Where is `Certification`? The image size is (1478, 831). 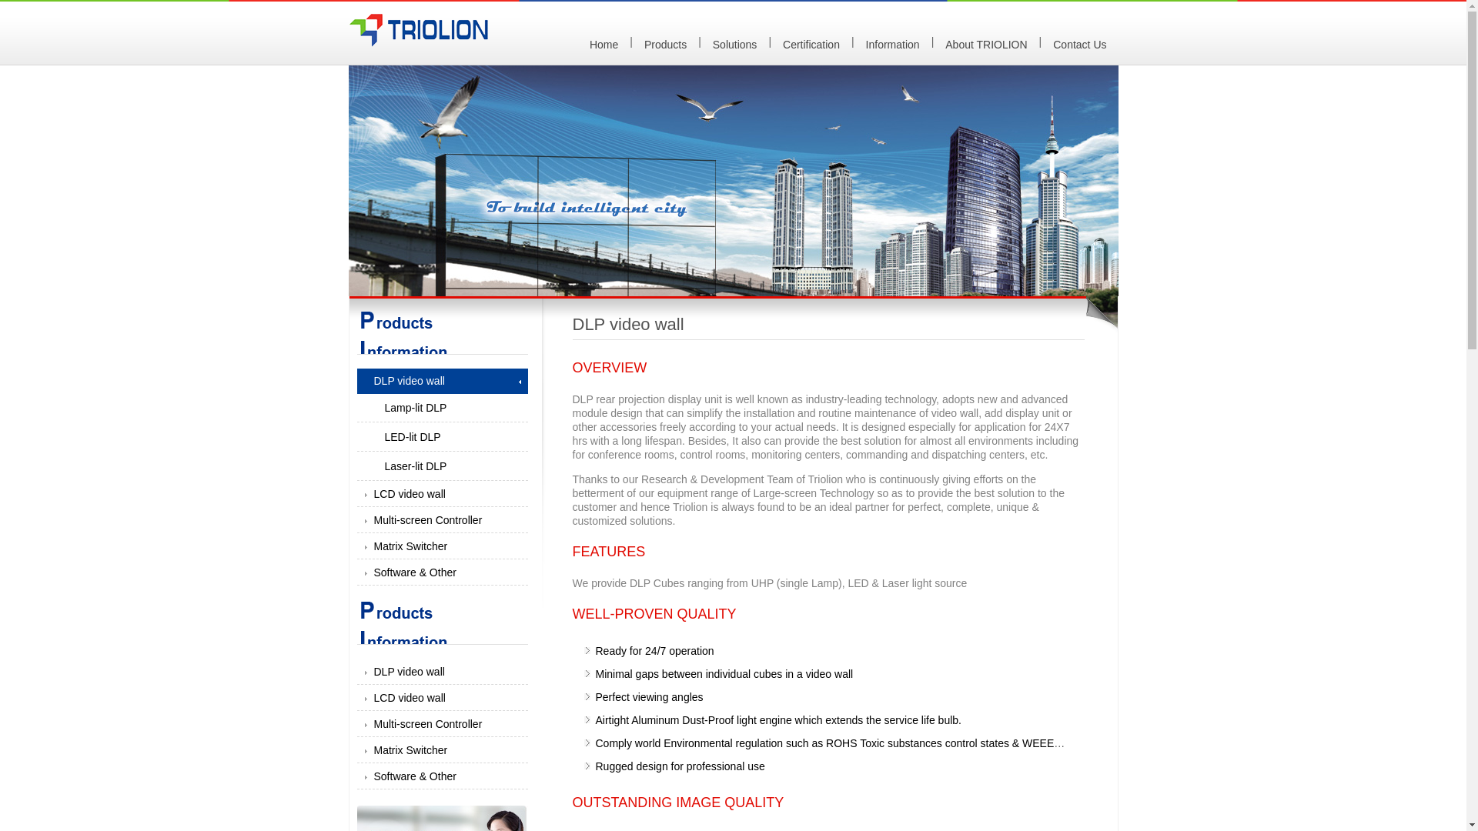
Certification is located at coordinates (811, 45).